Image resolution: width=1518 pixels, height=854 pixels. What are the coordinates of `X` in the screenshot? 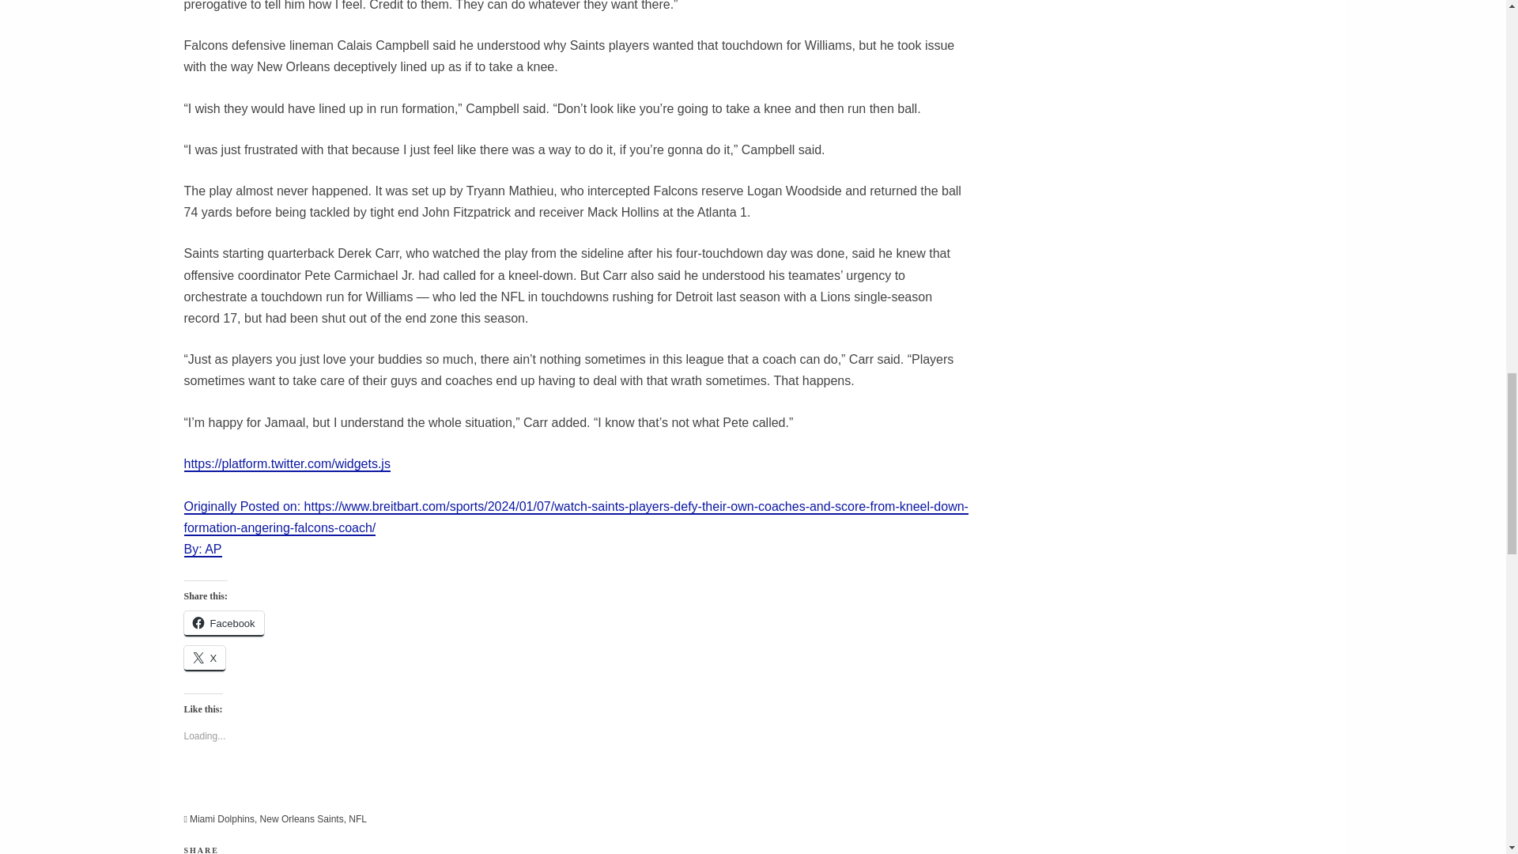 It's located at (204, 658).